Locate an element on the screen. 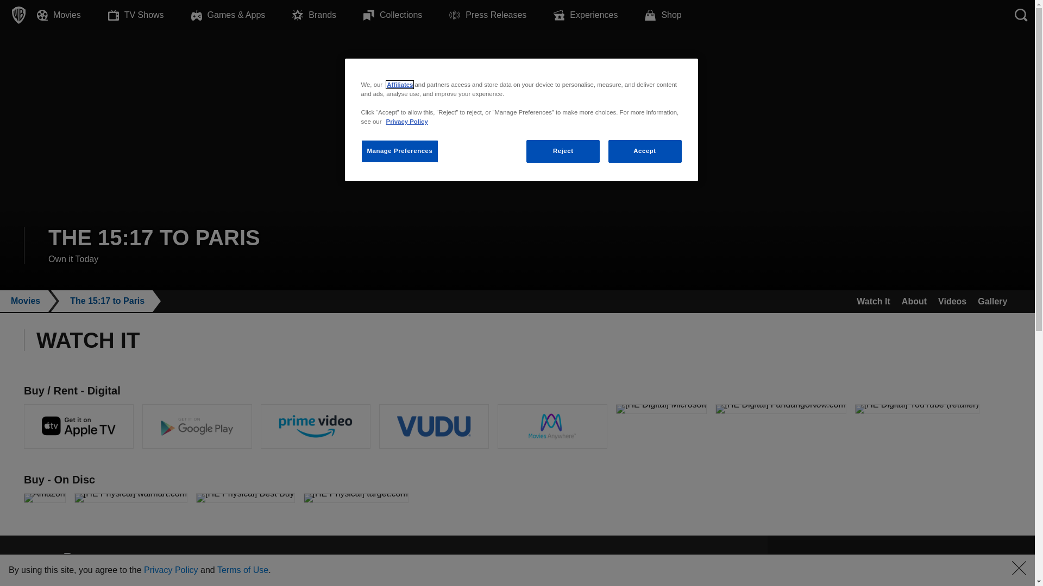  Affiliates is located at coordinates (400, 85).